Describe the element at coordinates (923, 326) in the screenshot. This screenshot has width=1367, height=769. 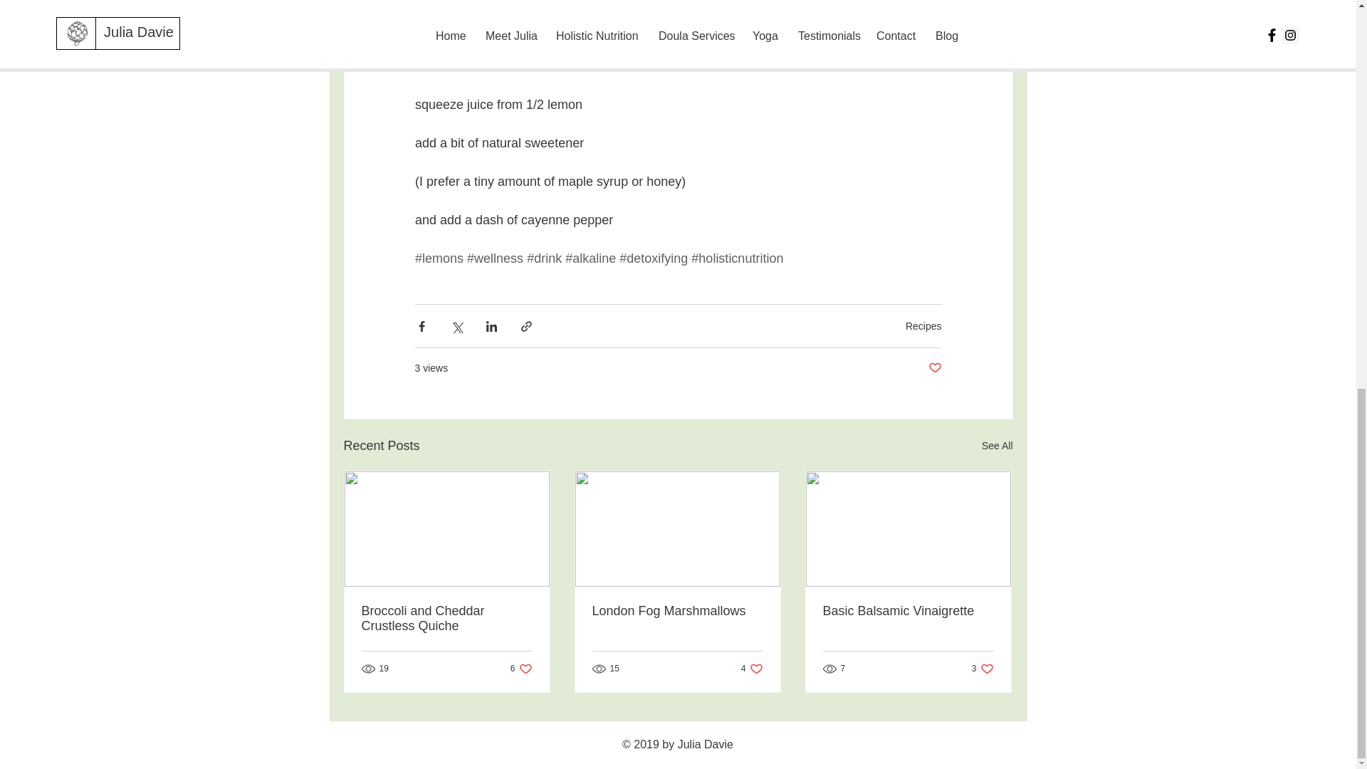
I see `Broccoli and Cheddar Crustless Quiche` at that location.